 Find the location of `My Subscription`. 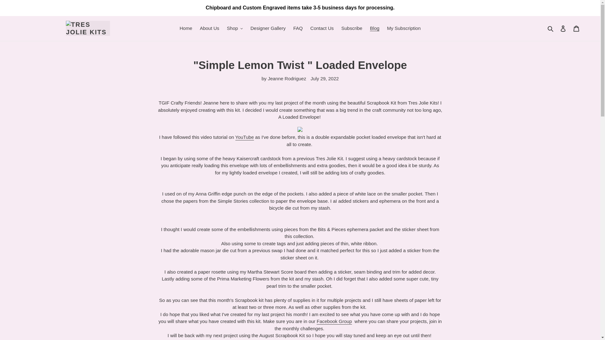

My Subscription is located at coordinates (404, 28).